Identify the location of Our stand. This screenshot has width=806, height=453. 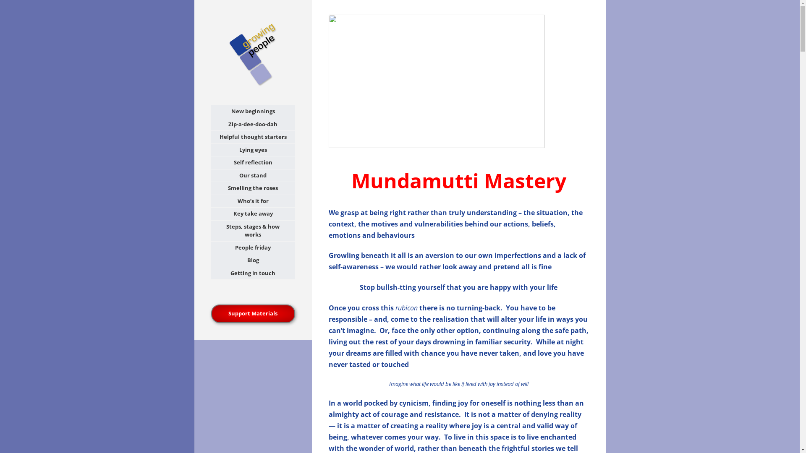
(253, 176).